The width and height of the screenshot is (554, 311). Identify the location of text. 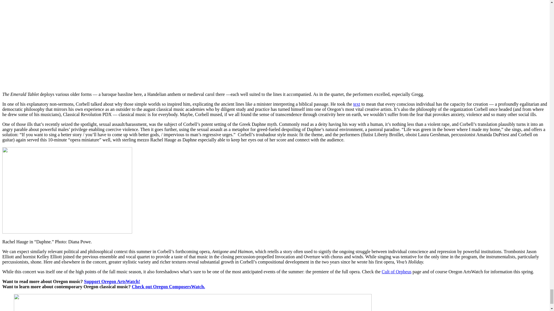
(357, 104).